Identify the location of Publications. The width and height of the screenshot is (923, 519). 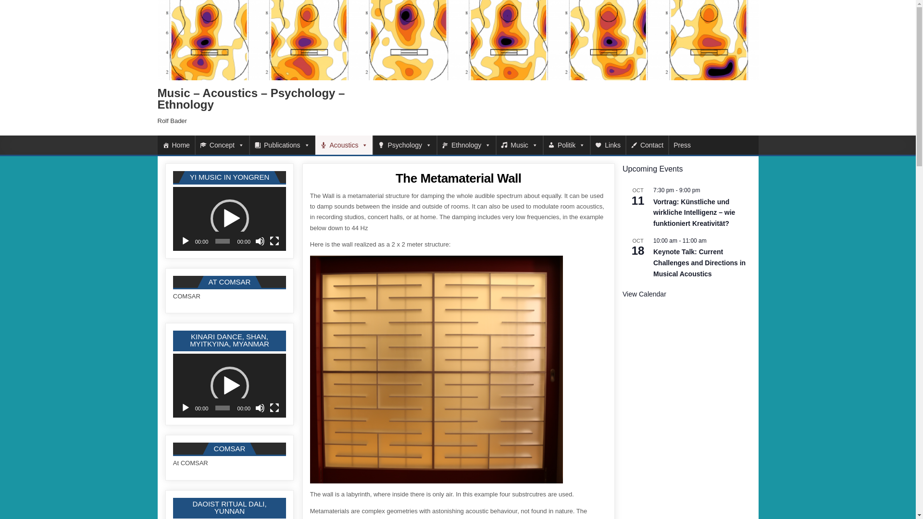
(282, 145).